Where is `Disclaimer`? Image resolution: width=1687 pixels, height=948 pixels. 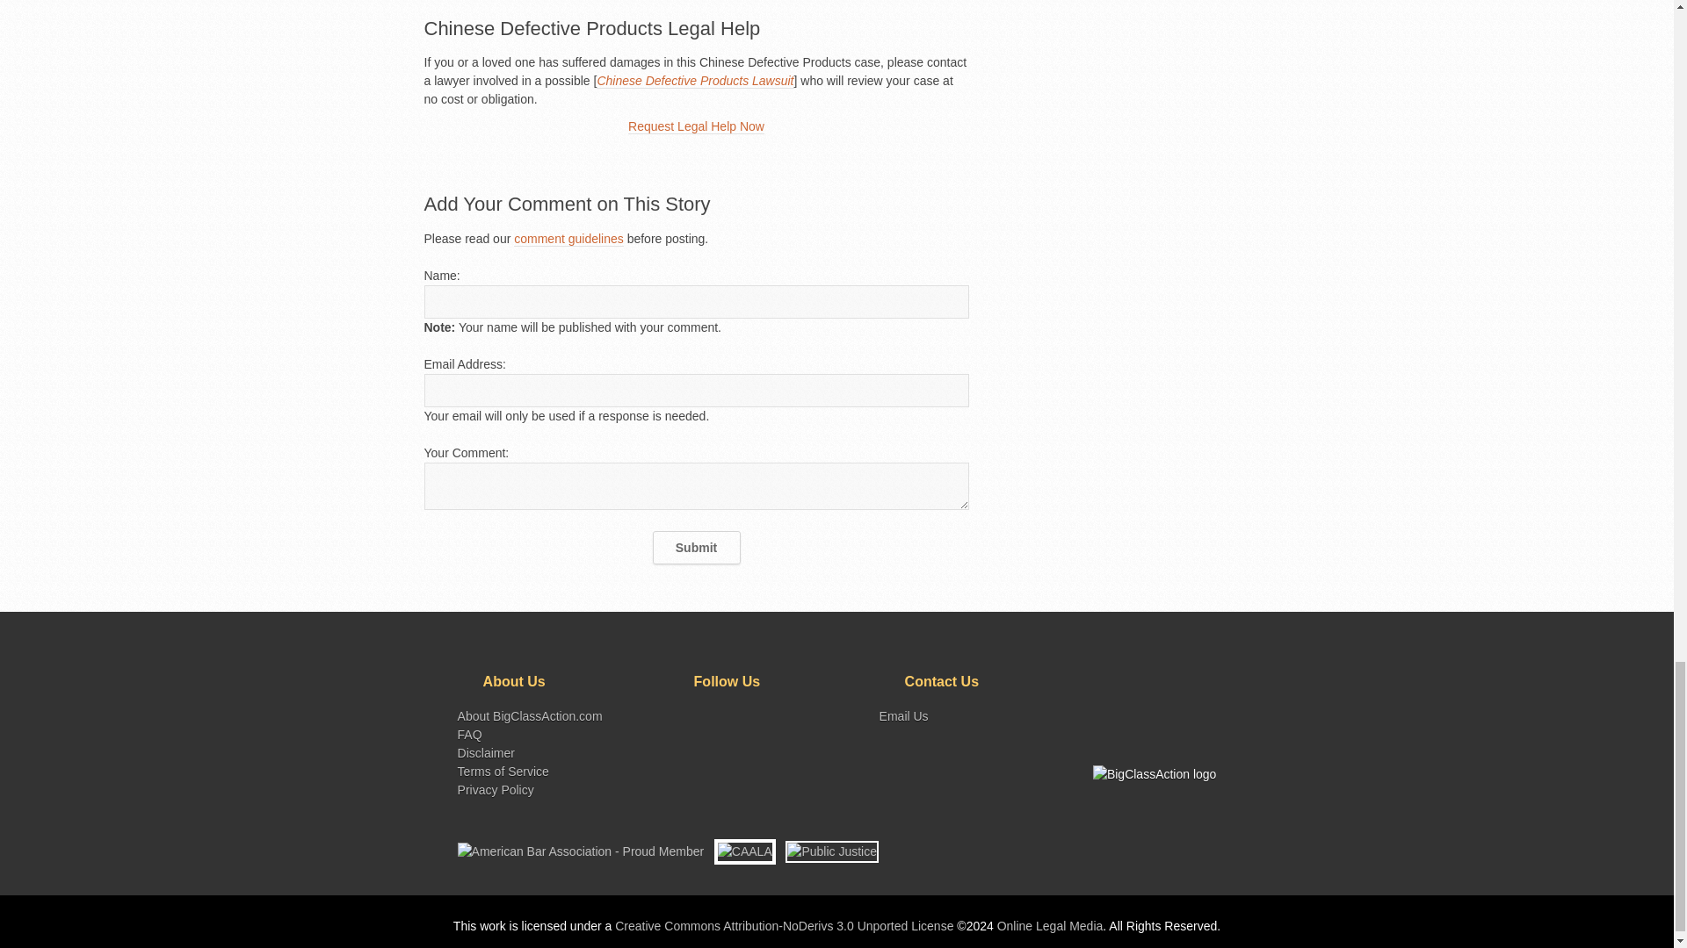 Disclaimer is located at coordinates (485, 753).